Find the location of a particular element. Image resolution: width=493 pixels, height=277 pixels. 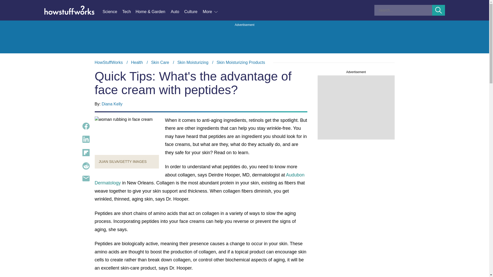

Share Content on Reddit is located at coordinates (86, 166).